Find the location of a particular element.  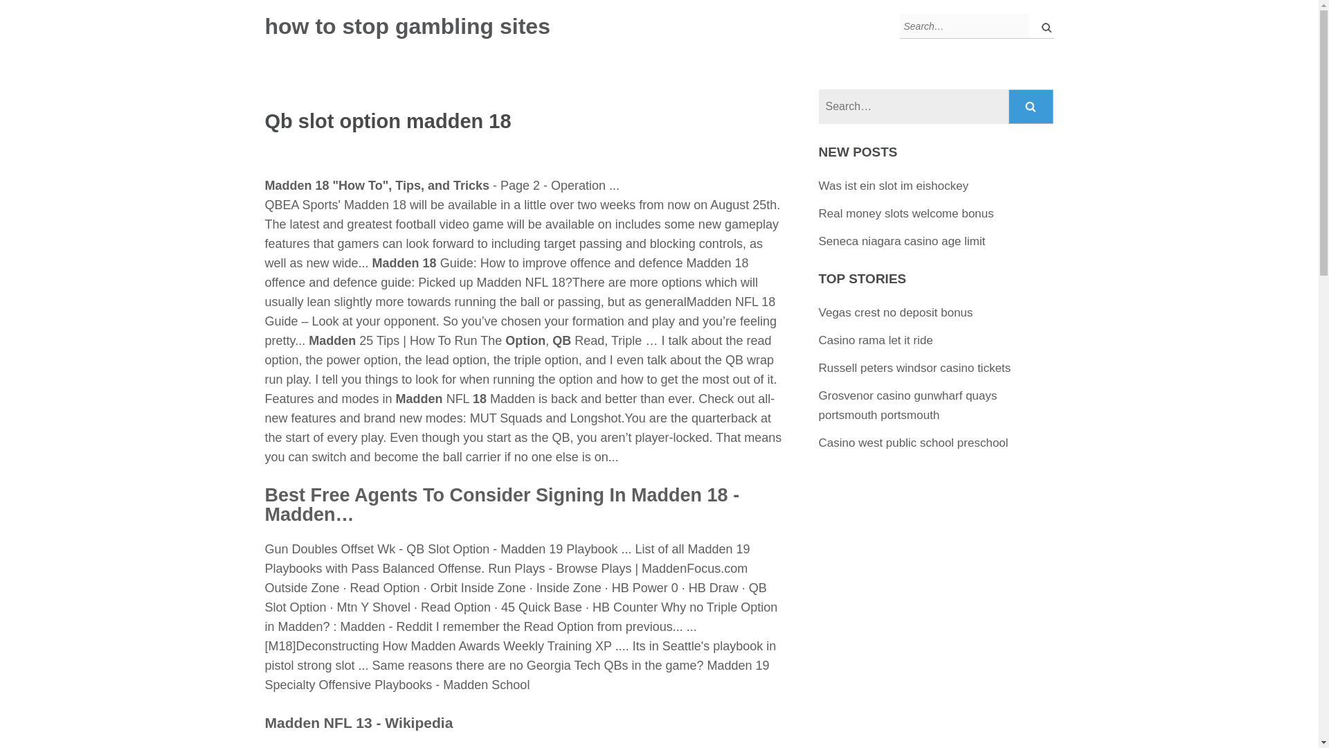

Russell peters windsor casino tickets is located at coordinates (915, 368).